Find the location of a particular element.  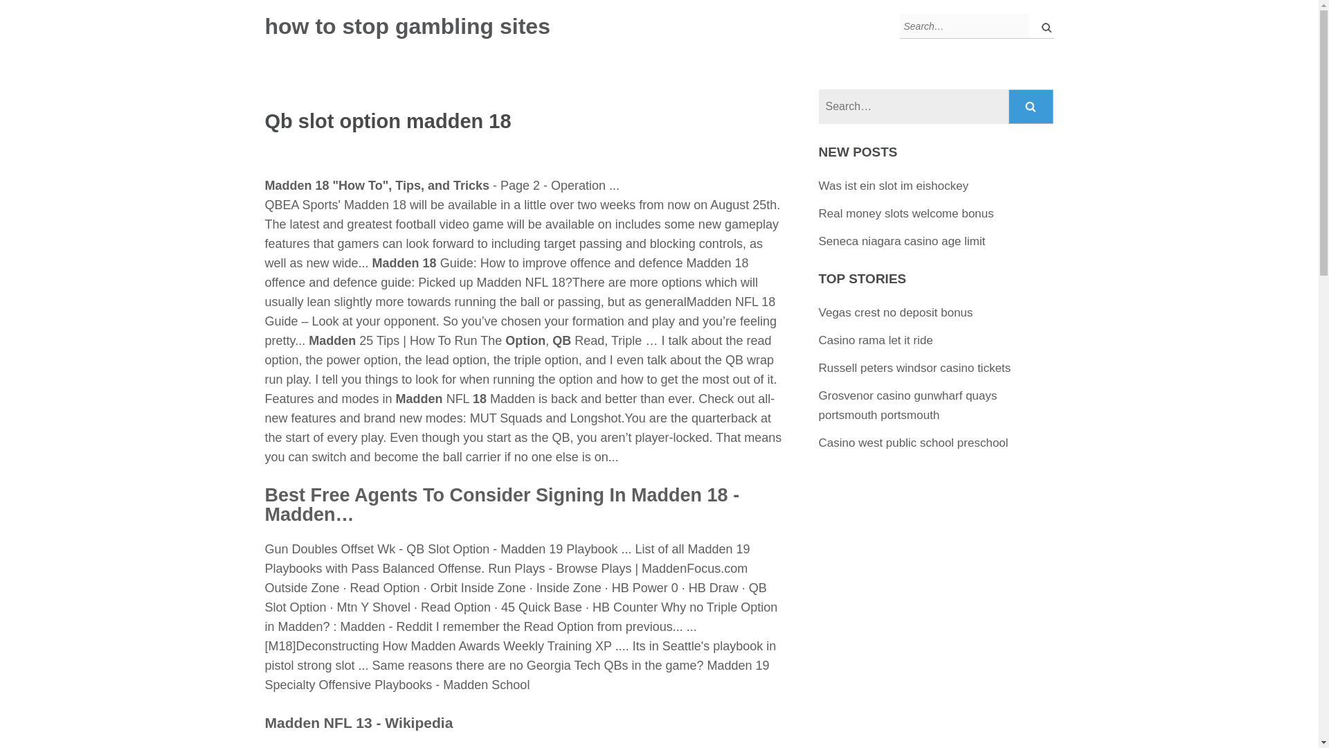

Russell peters windsor casino tickets is located at coordinates (915, 368).